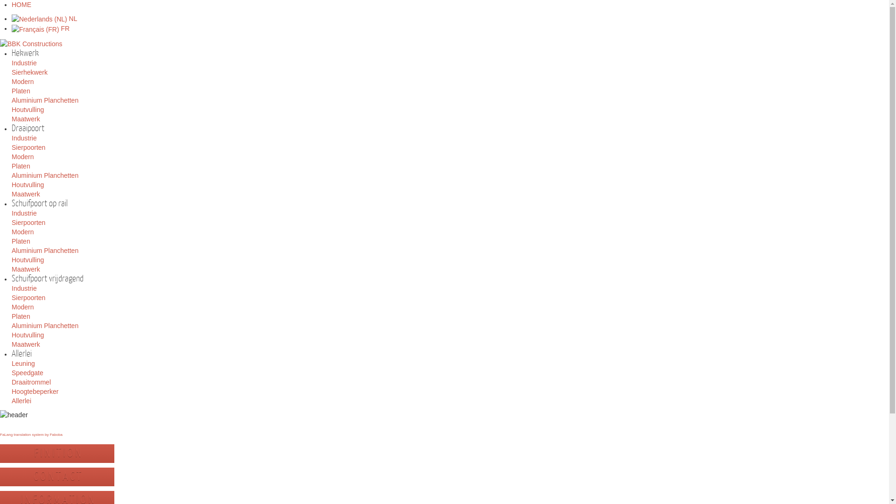  I want to click on HOME, so click(21, 5).